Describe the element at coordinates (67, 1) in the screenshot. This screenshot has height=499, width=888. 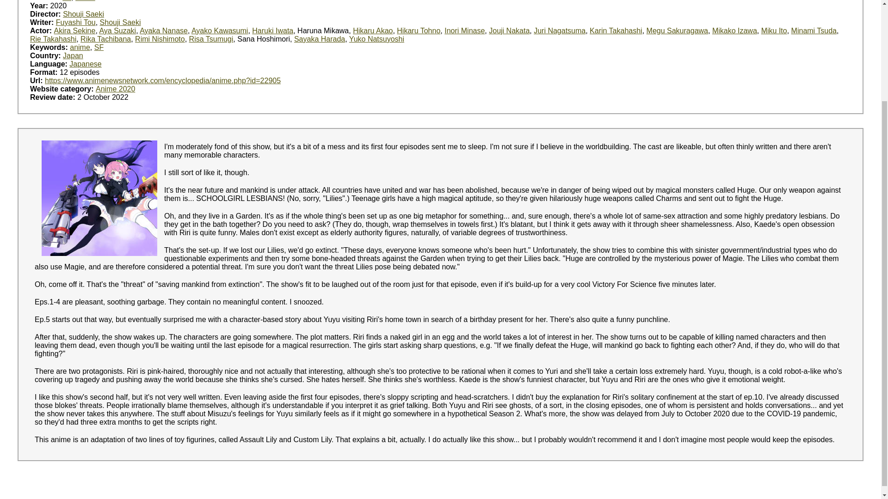
I see `TV` at that location.